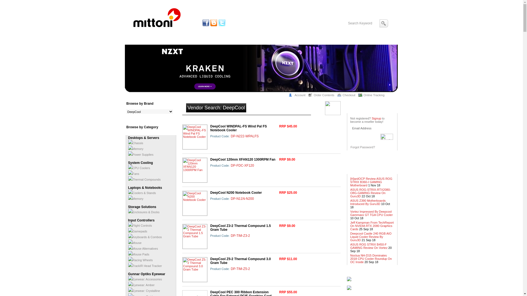 The image size is (527, 296). Describe the element at coordinates (138, 254) in the screenshot. I see `Mouse Pads` at that location.